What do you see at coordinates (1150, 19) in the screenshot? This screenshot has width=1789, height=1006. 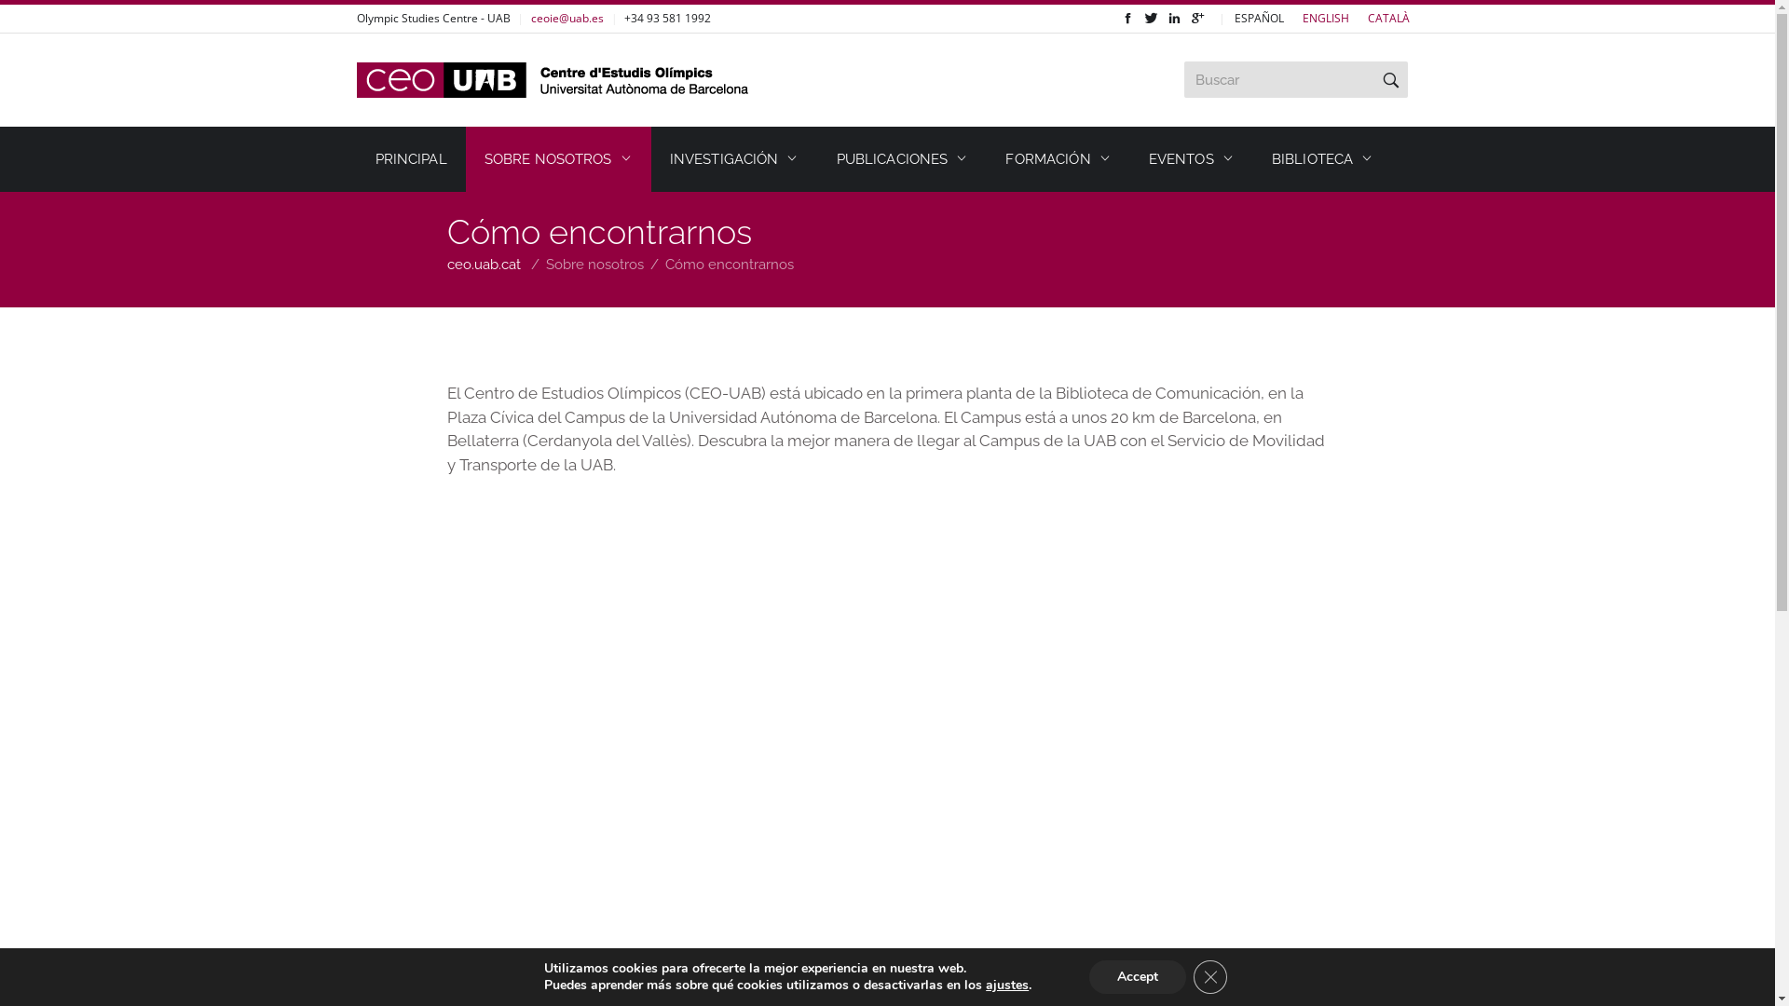 I see `Twitter` at bounding box center [1150, 19].